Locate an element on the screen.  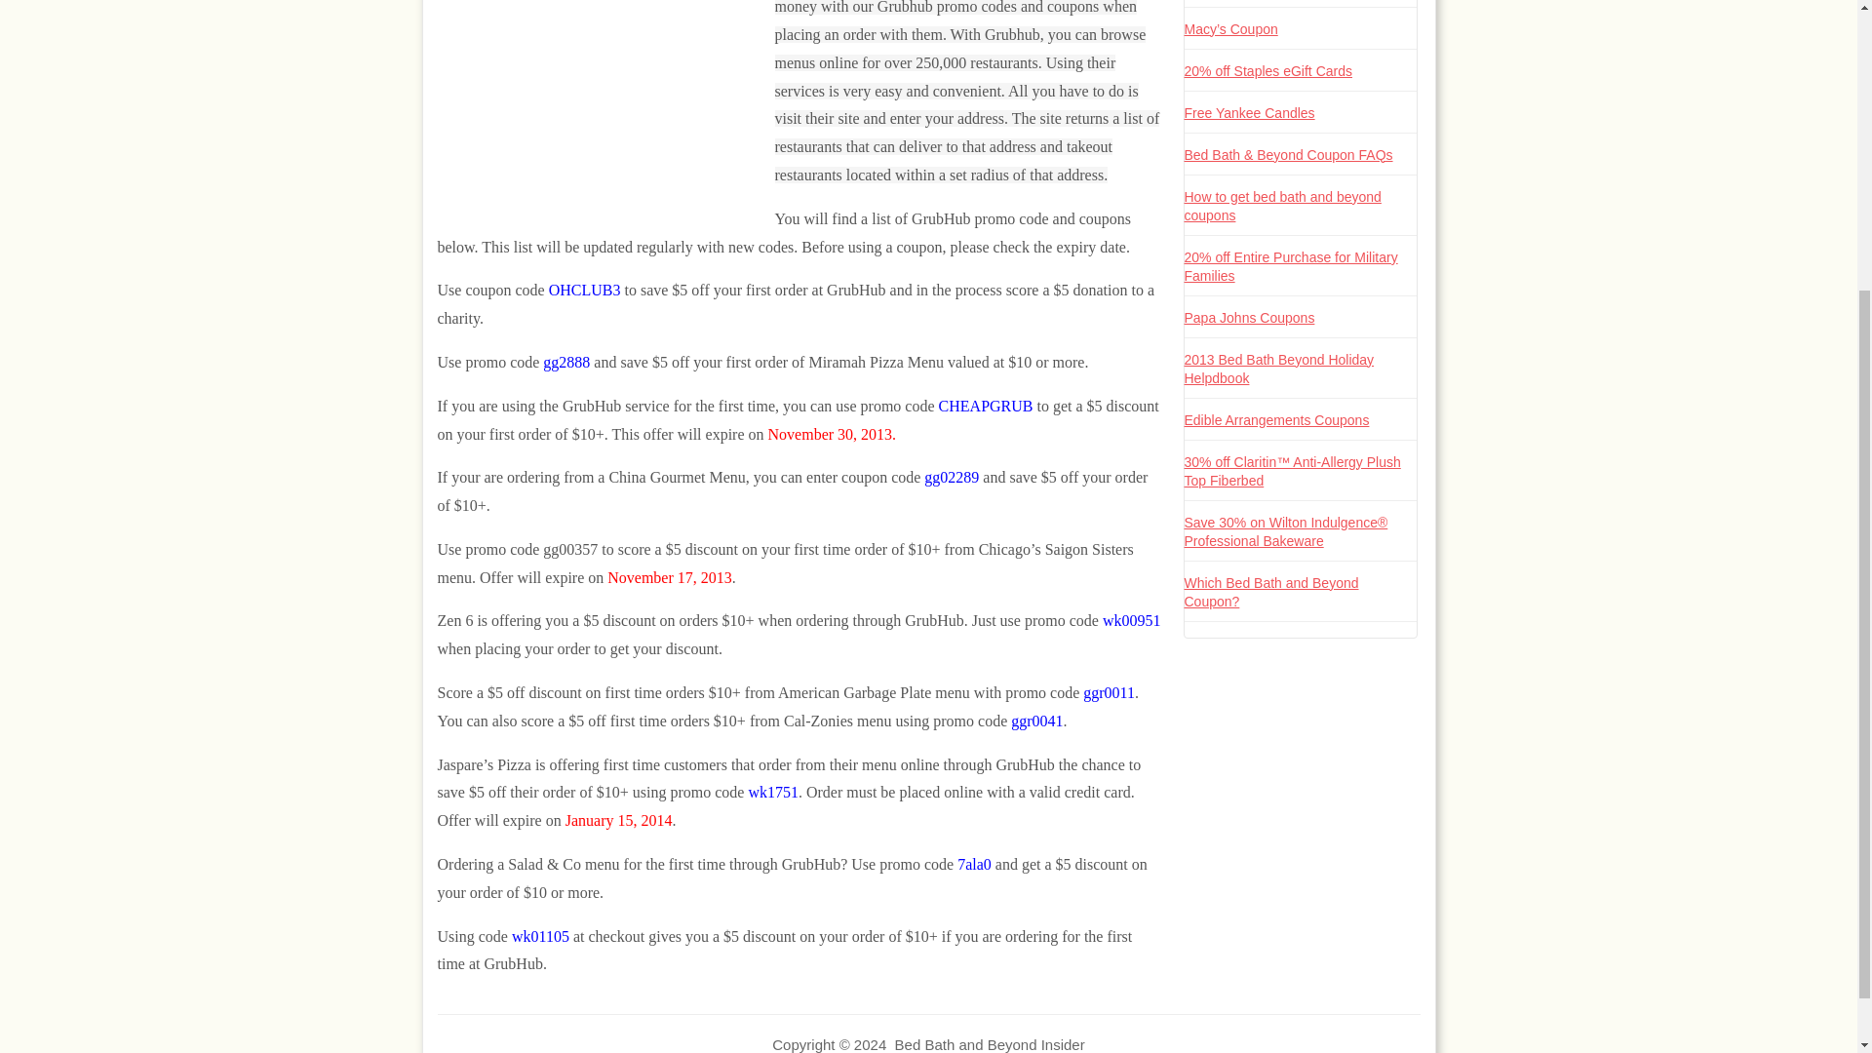
How to get bed bath and beyond coupons is located at coordinates (1281, 205).